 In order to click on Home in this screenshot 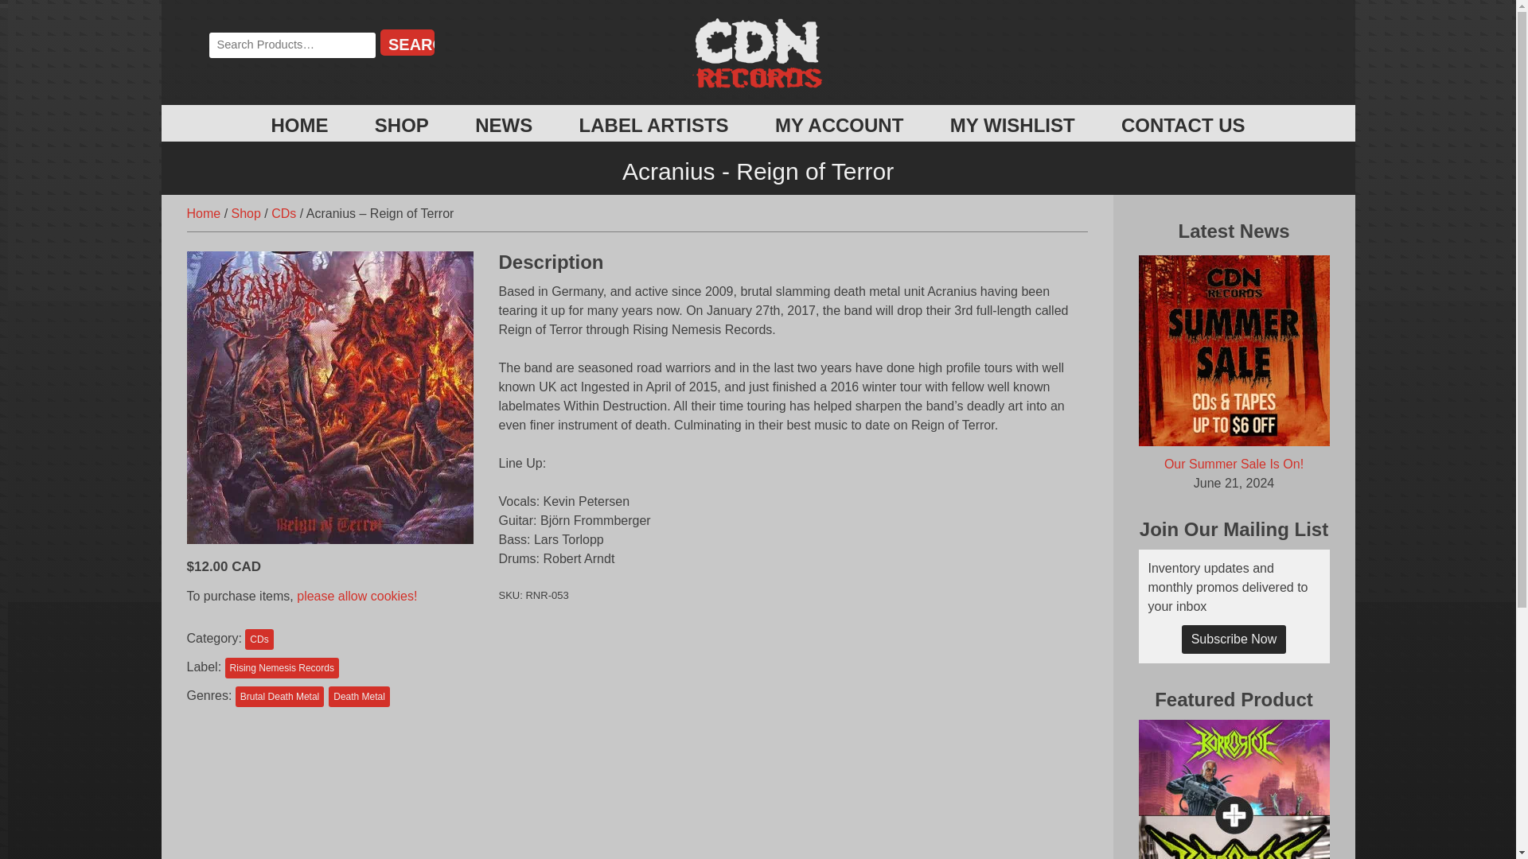, I will do `click(203, 213)`.